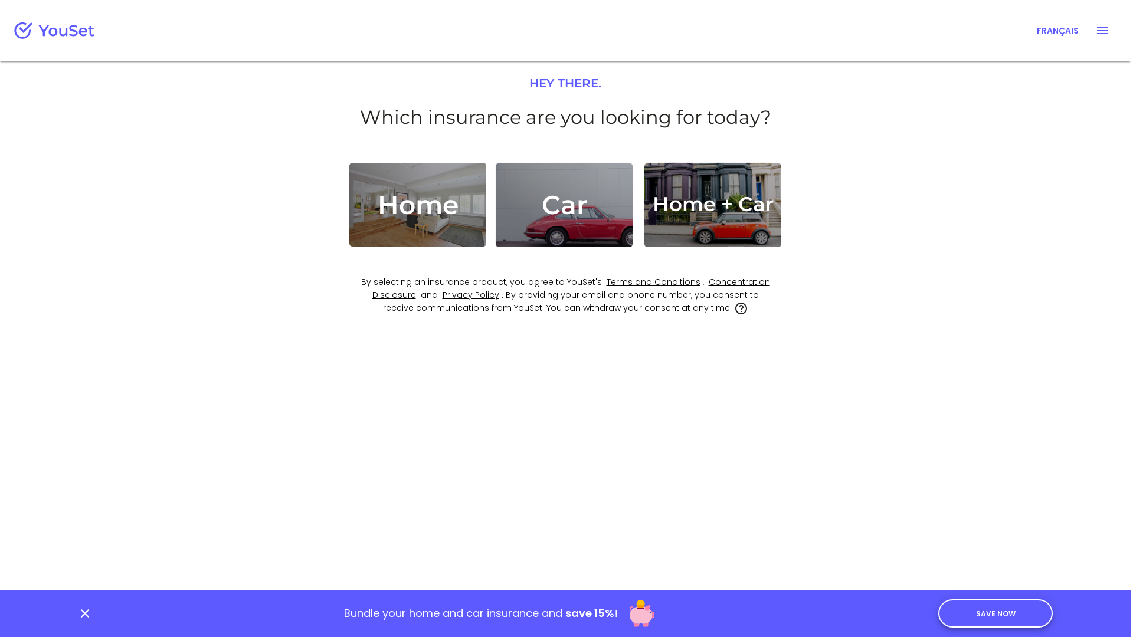 The image size is (1133, 637). I want to click on Privacy Policy, so click(471, 295).